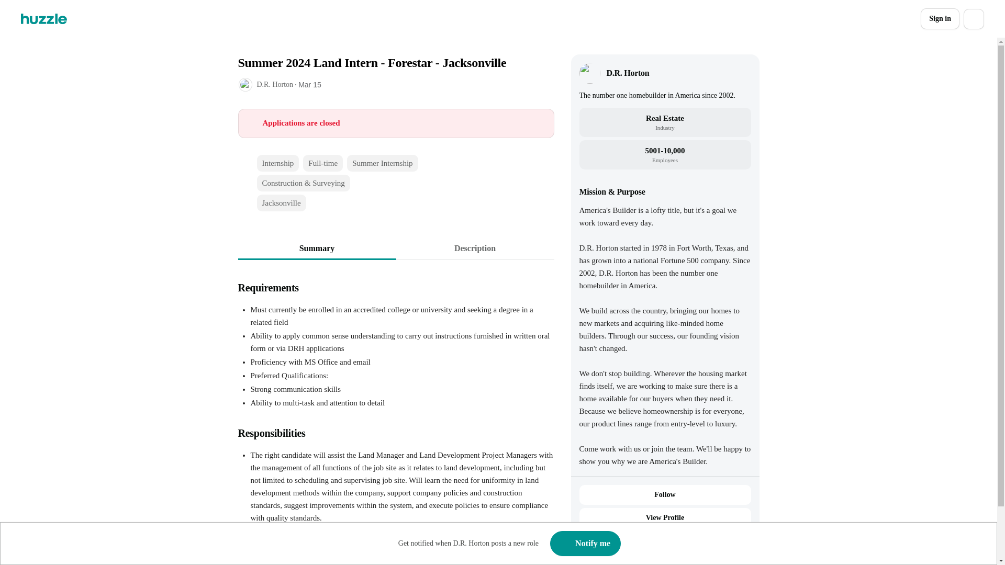 The image size is (1005, 565). I want to click on Follow, so click(665, 495).